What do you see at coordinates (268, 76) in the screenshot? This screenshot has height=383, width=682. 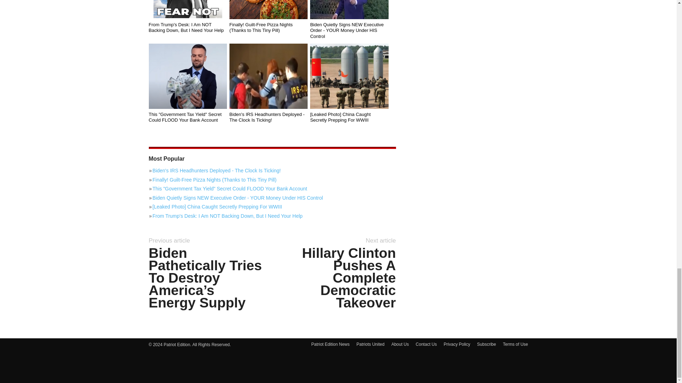 I see `Biden's IRS Headhunters Deployed - The Clock Is Ticking!` at bounding box center [268, 76].